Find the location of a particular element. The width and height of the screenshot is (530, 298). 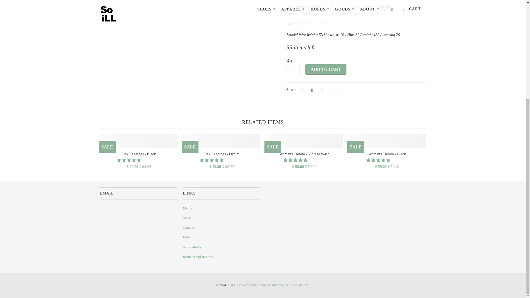

Email this to a friend is located at coordinates (340, 90).